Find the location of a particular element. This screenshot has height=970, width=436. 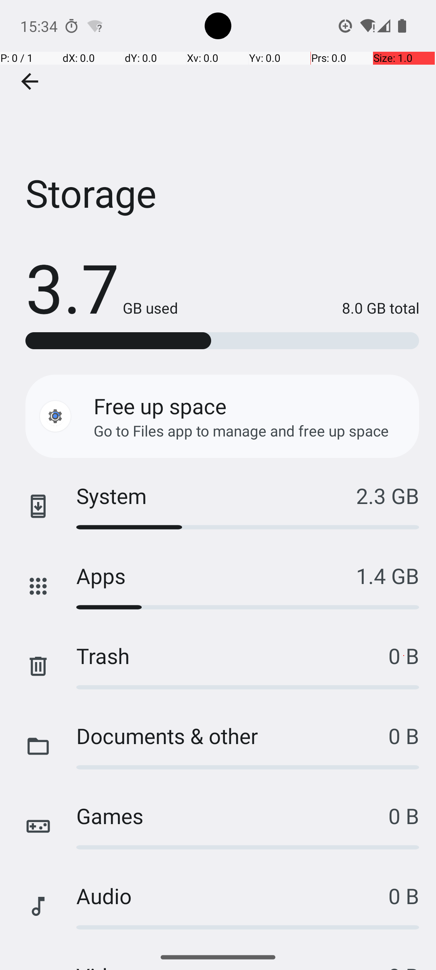

3.7 GB used is located at coordinates (102, 287).